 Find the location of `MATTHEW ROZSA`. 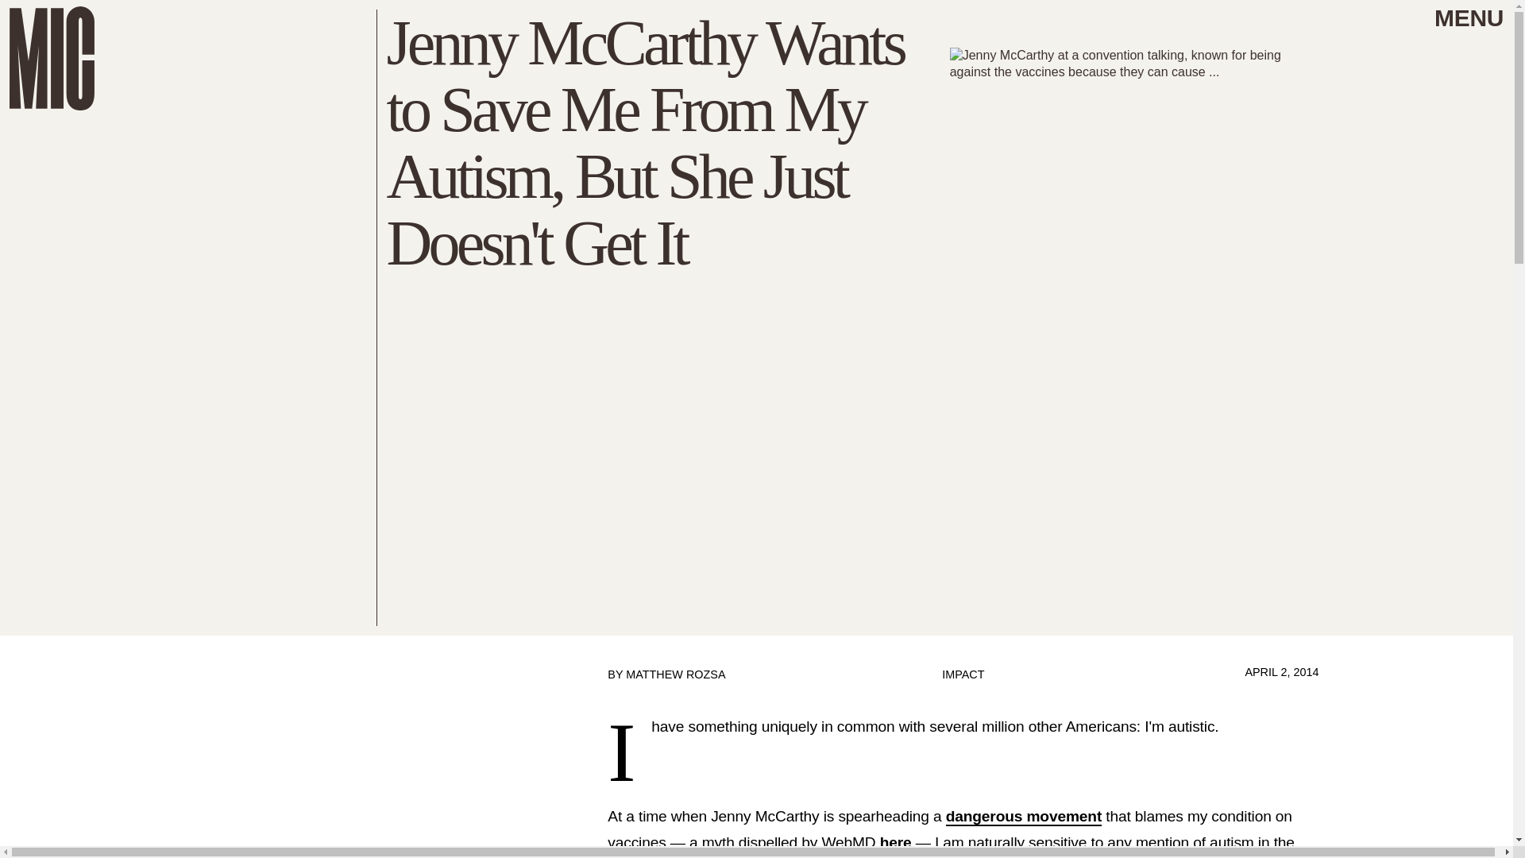

MATTHEW ROZSA is located at coordinates (675, 674).